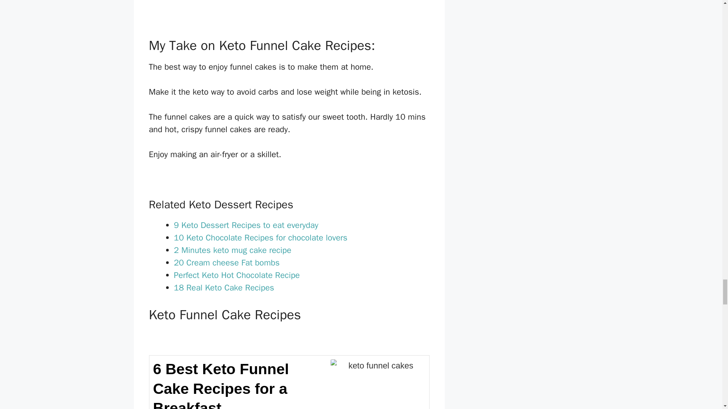  Describe the element at coordinates (246, 225) in the screenshot. I see `9 Keto Dessert Recipes to eat everyday` at that location.